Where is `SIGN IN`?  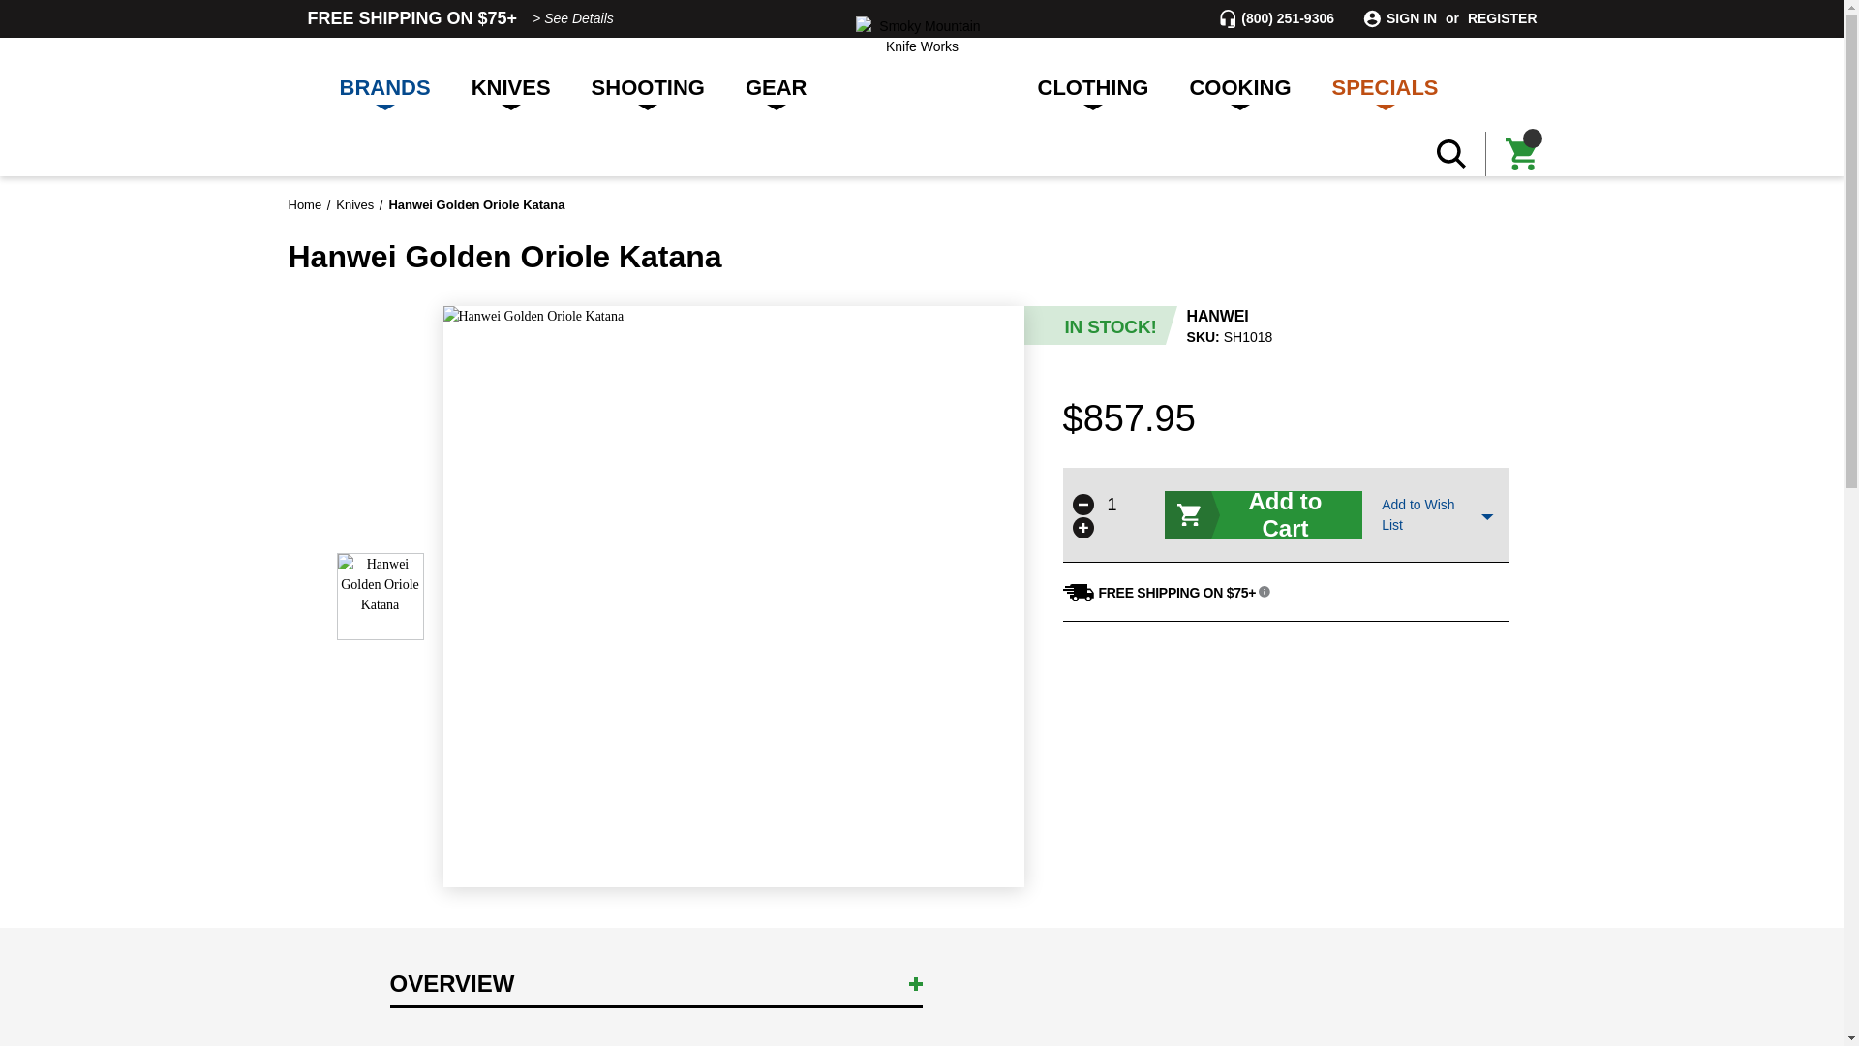
SIGN IN is located at coordinates (1412, 18).